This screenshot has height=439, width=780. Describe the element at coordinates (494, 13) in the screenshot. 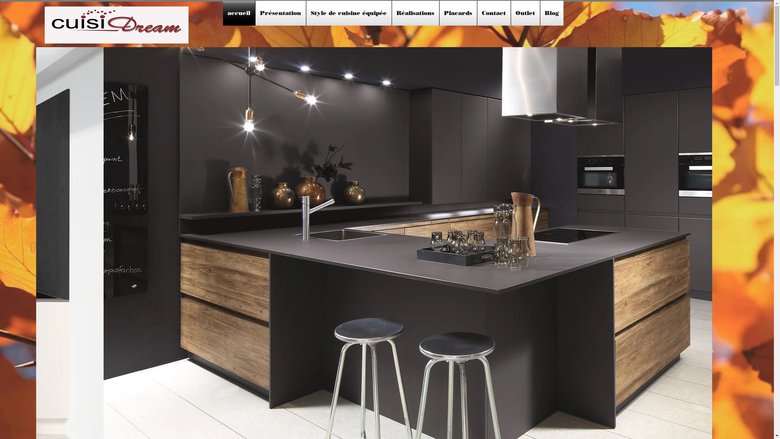

I see `Contact` at that location.